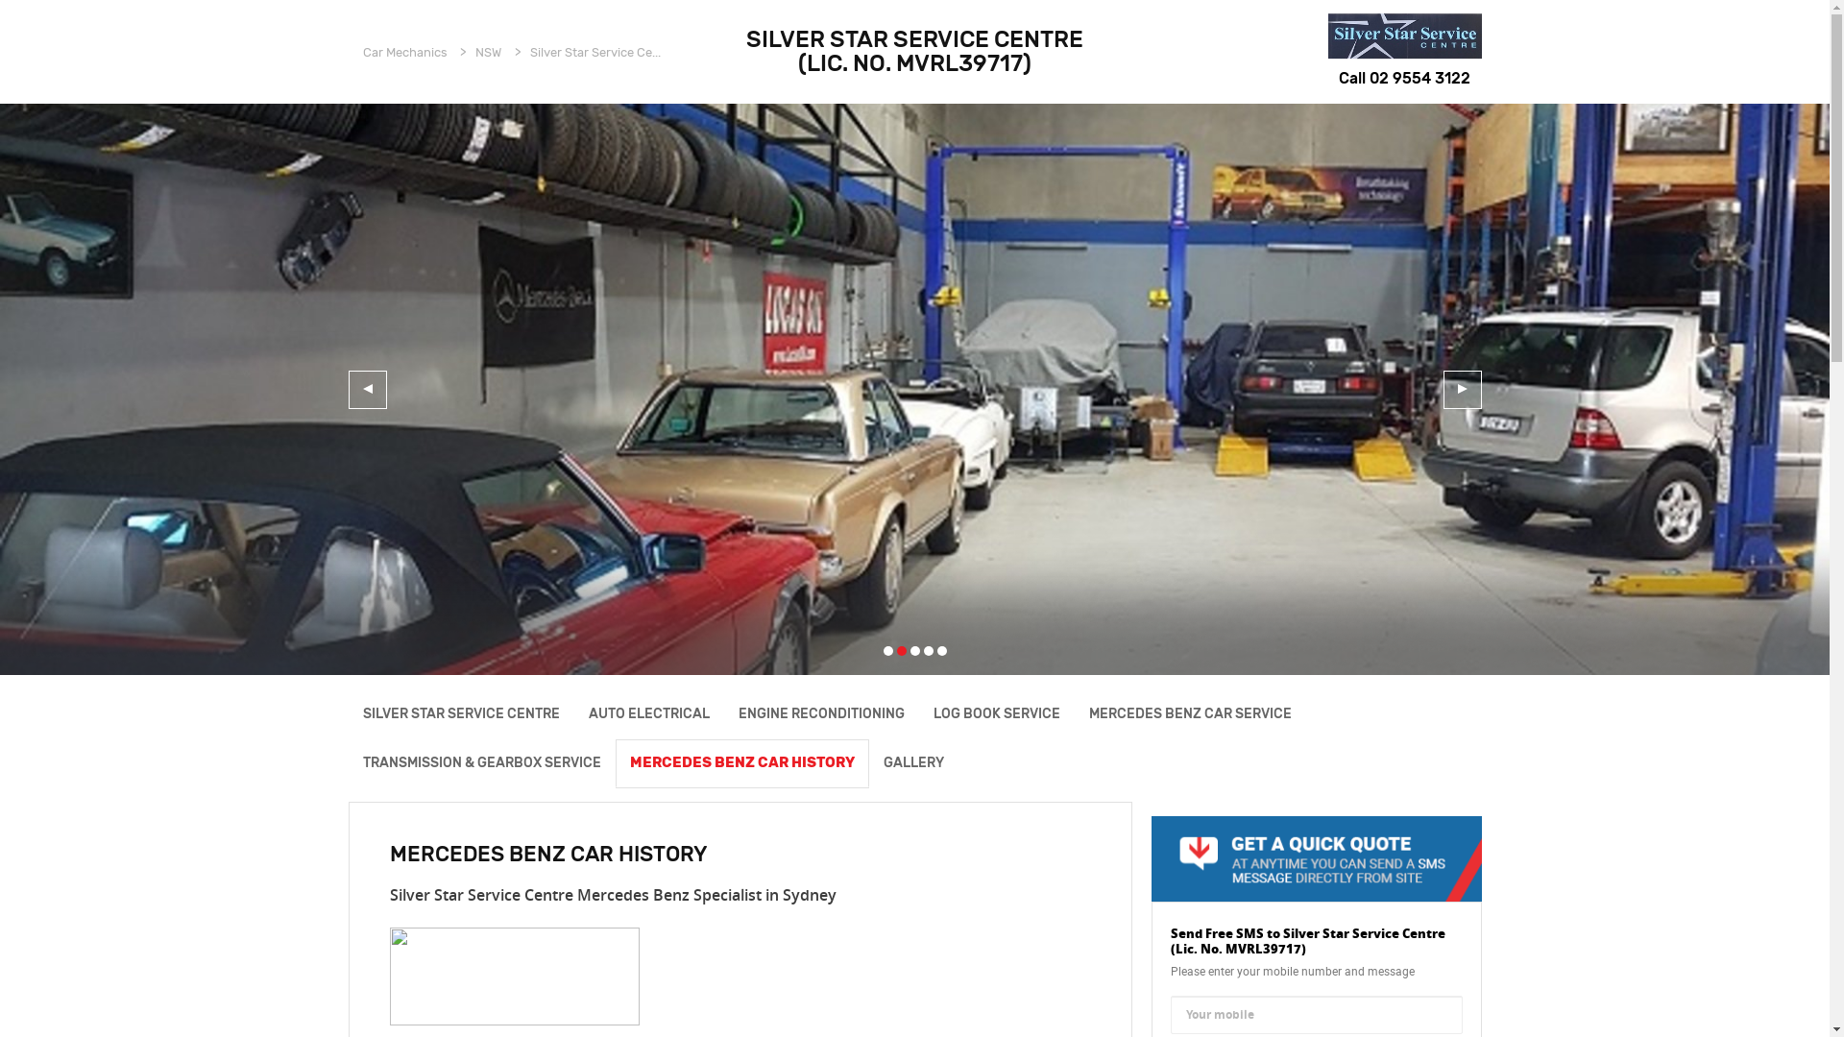 The width and height of the screenshot is (1844, 1037). Describe the element at coordinates (1189, 714) in the screenshot. I see `MERCEDES BENZ CAR SERVICE` at that location.